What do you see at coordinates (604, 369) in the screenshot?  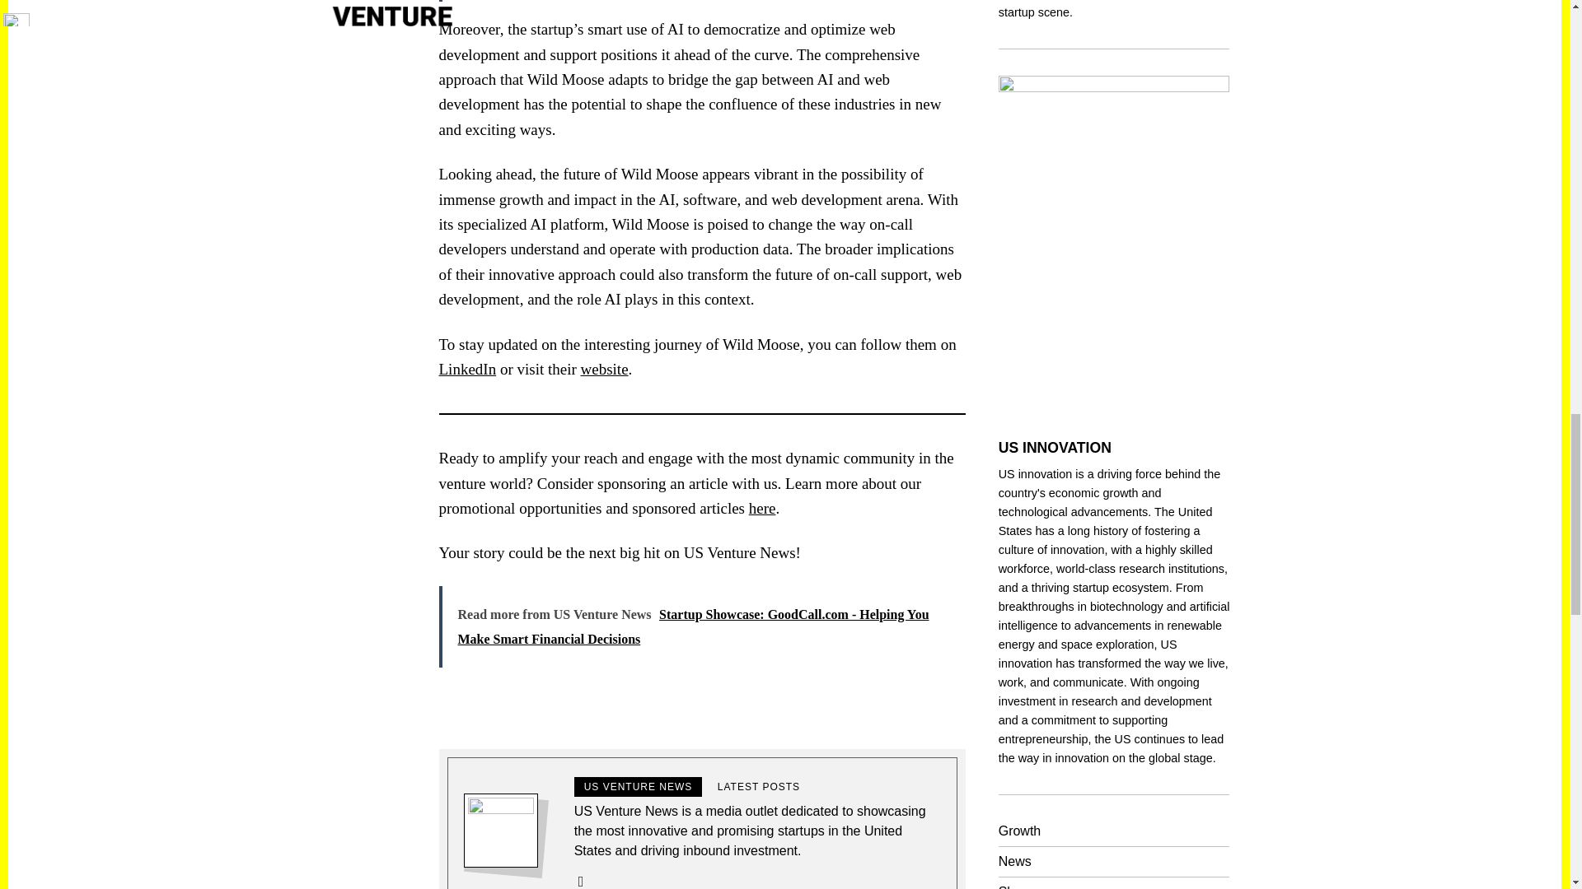 I see `website` at bounding box center [604, 369].